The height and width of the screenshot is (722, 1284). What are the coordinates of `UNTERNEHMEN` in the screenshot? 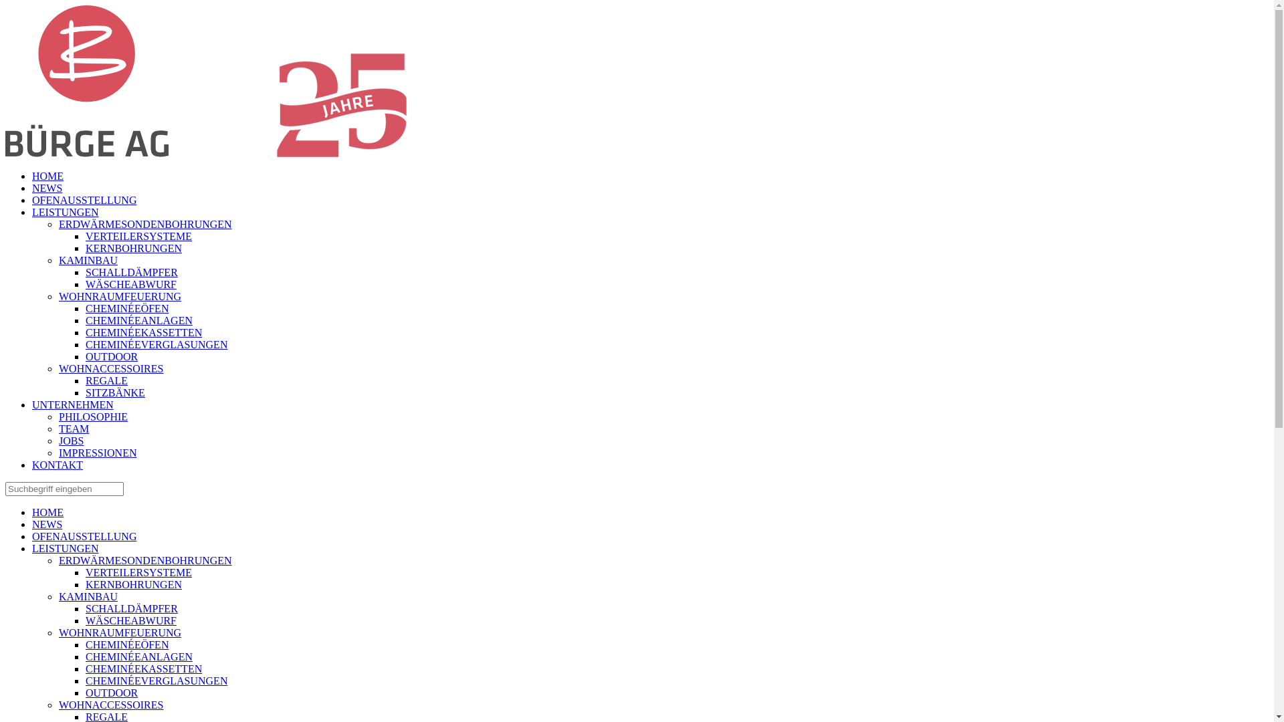 It's located at (73, 405).